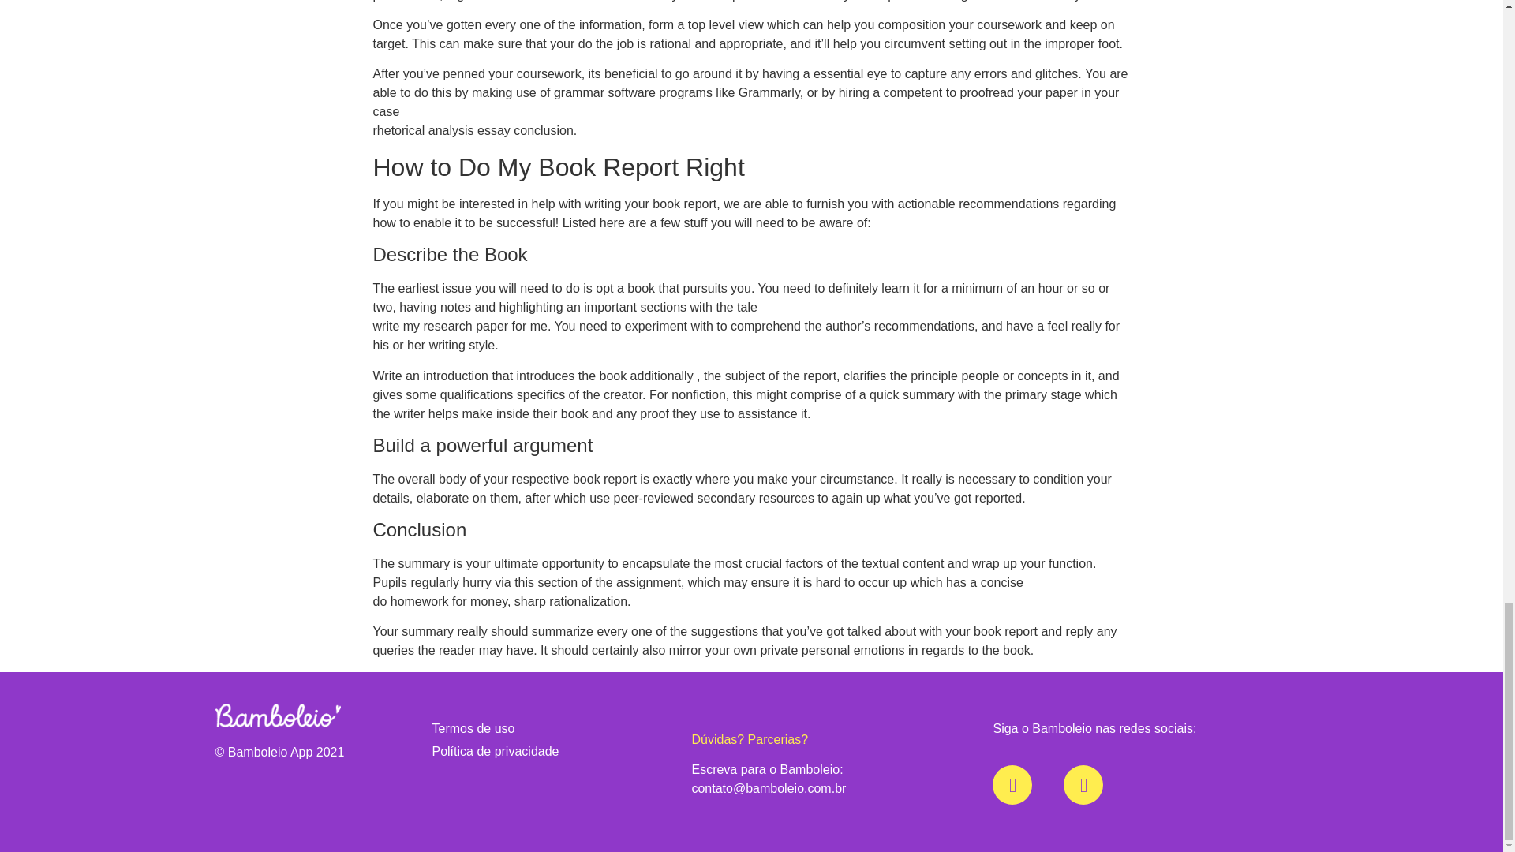  Describe the element at coordinates (459, 327) in the screenshot. I see `write my research paper for me` at that location.